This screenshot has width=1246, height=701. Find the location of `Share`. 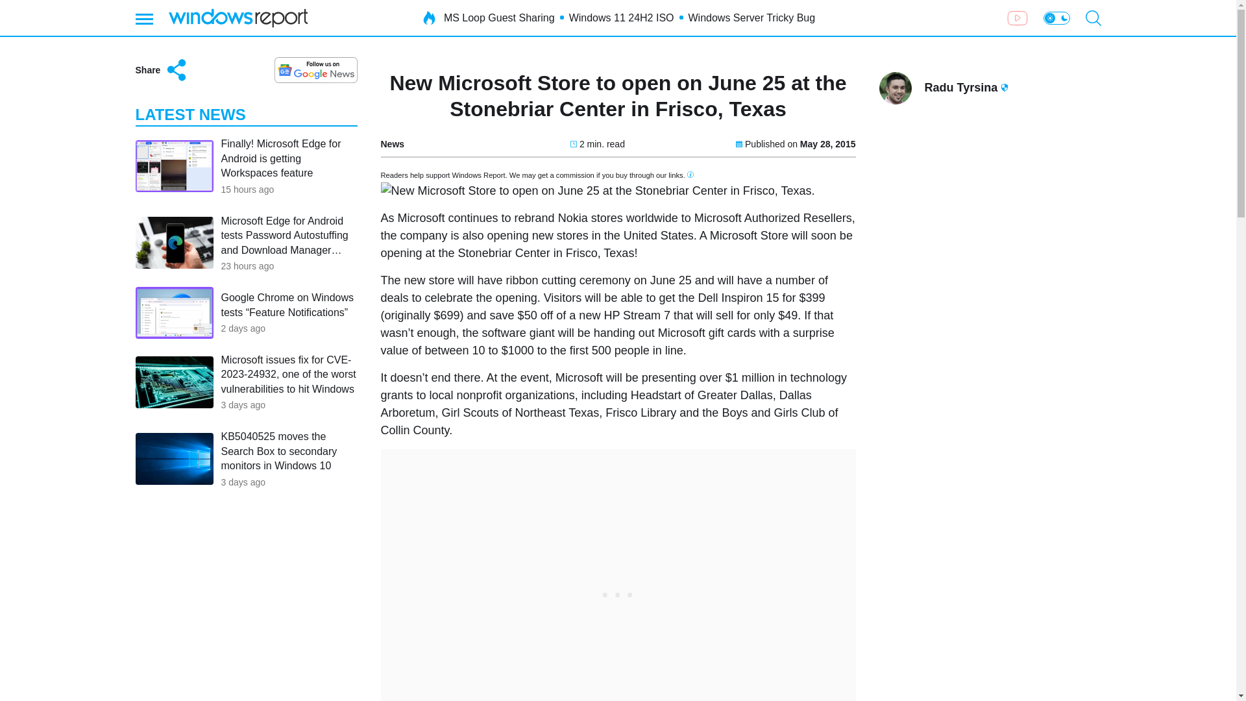

Share is located at coordinates (162, 70).